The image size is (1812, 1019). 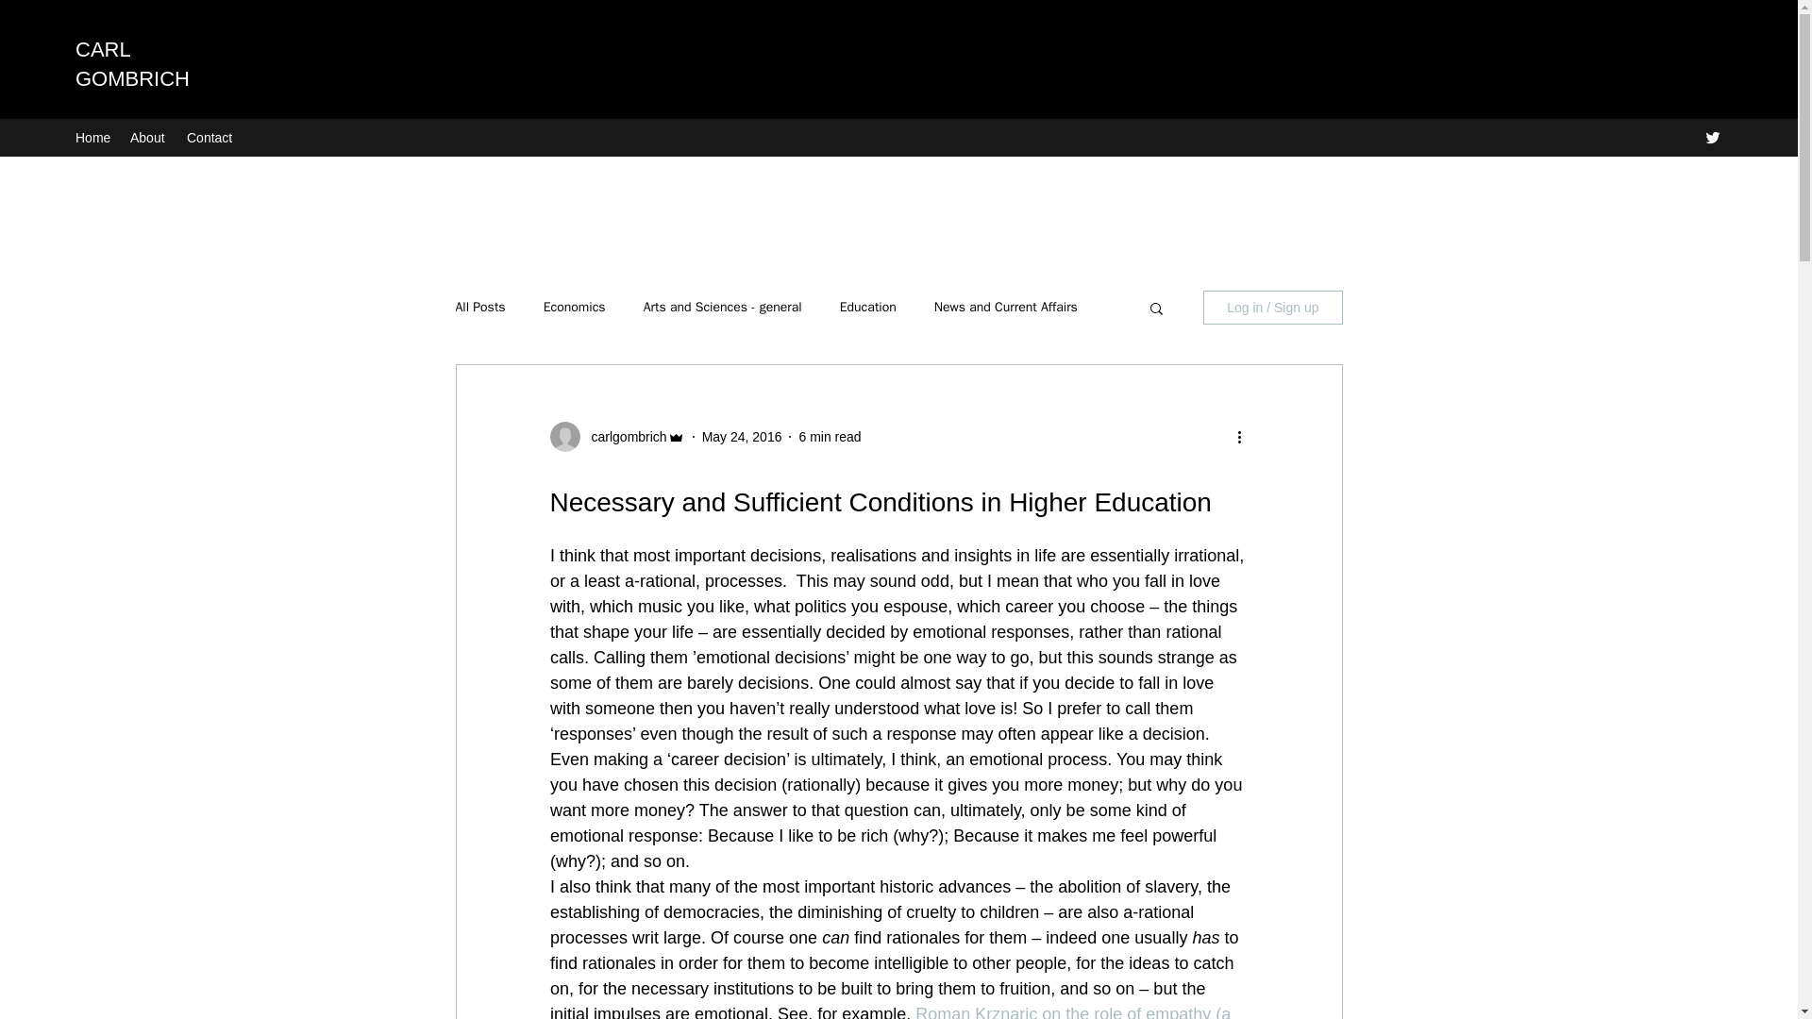 I want to click on CARL GOMBRICH, so click(x=132, y=64).